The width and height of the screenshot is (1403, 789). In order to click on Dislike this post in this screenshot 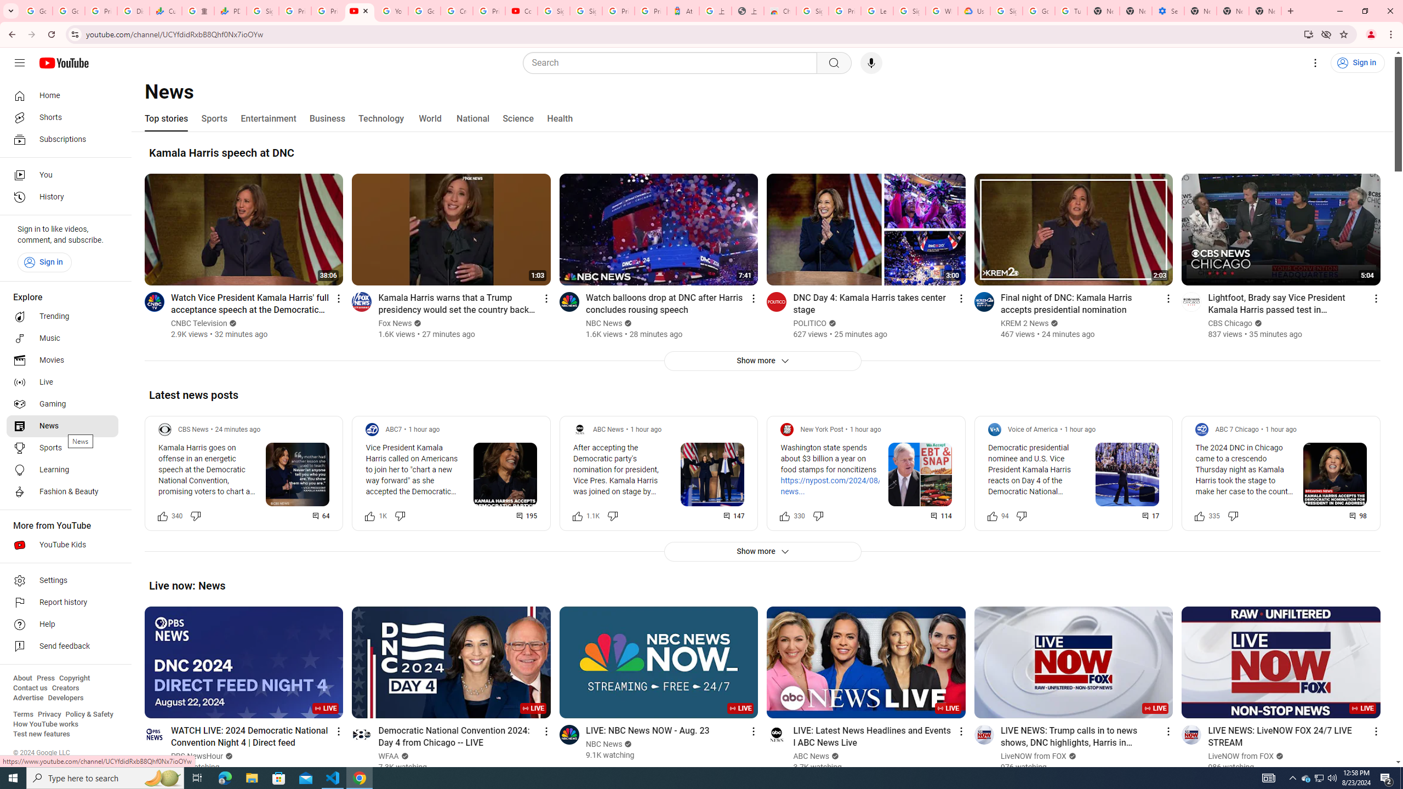, I will do `click(1232, 515)`.